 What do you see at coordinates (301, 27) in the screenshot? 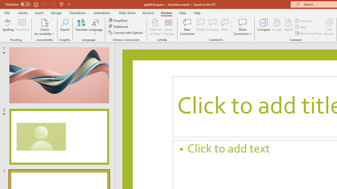
I see `Next` at bounding box center [301, 27].